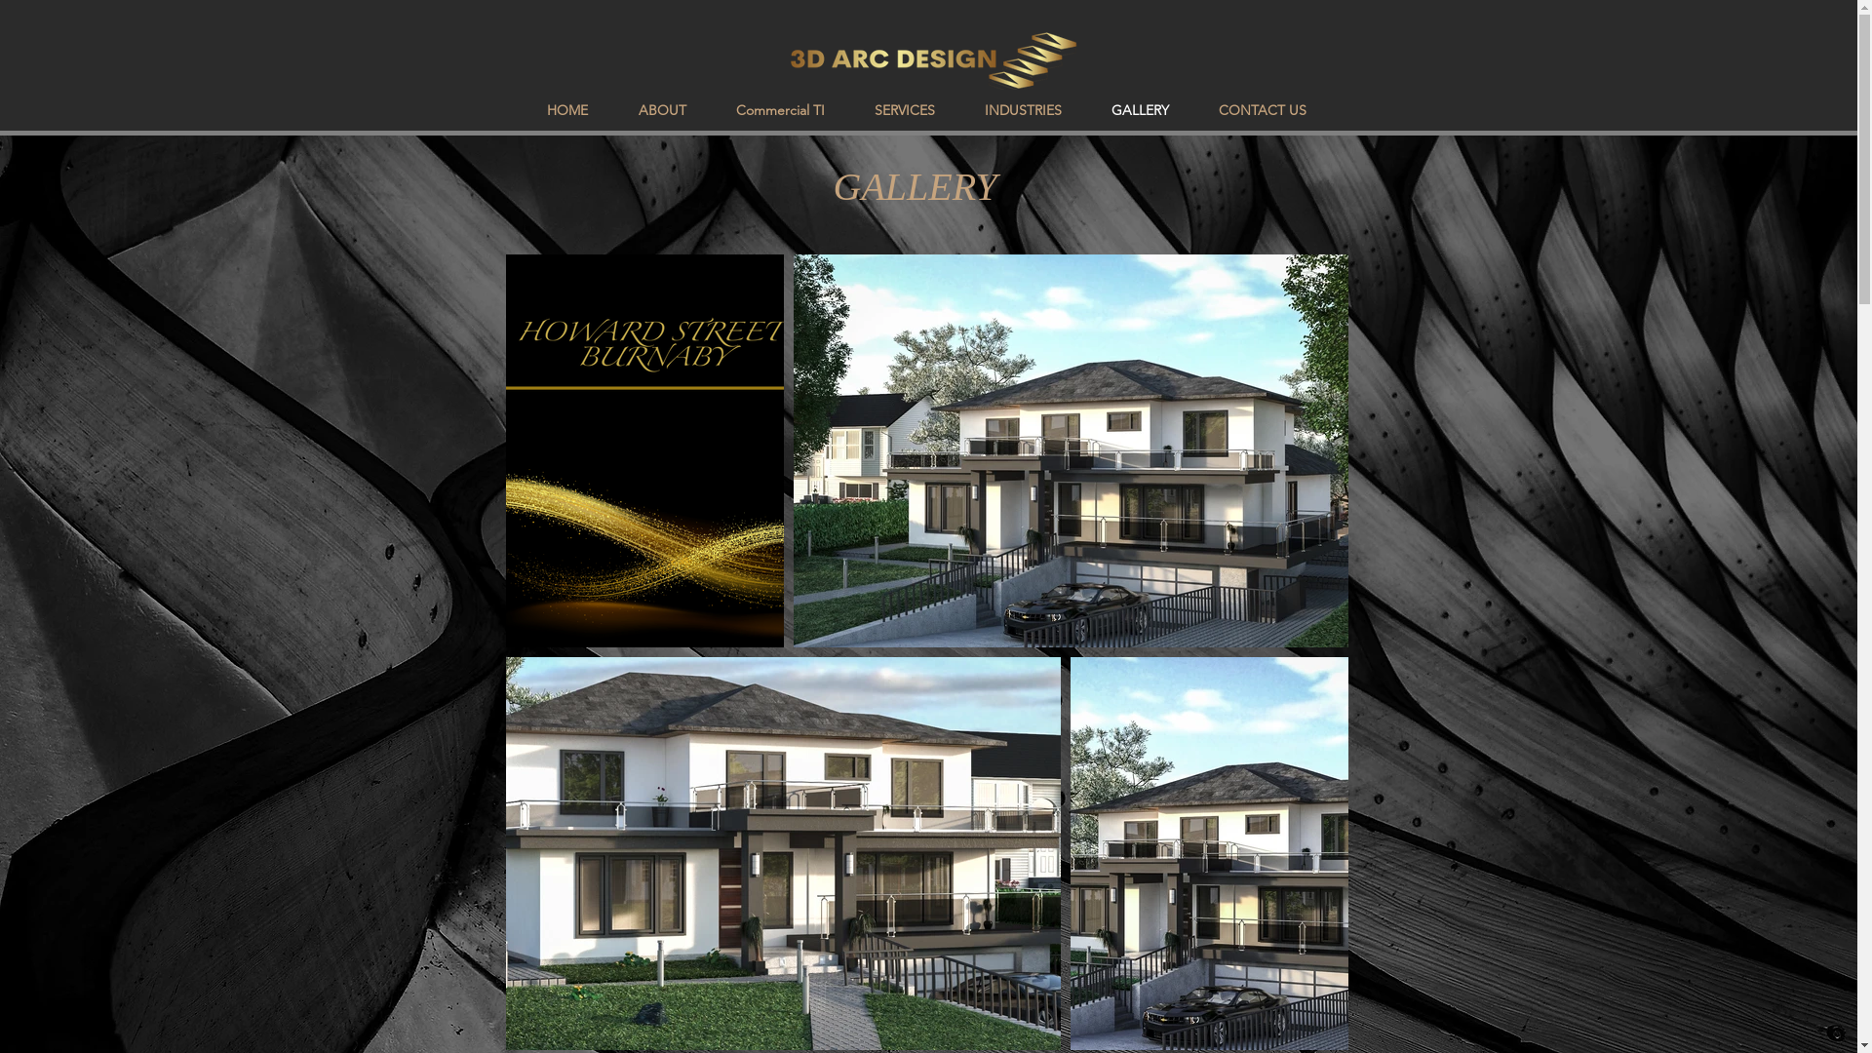  What do you see at coordinates (1140, 110) in the screenshot?
I see `GALLERY` at bounding box center [1140, 110].